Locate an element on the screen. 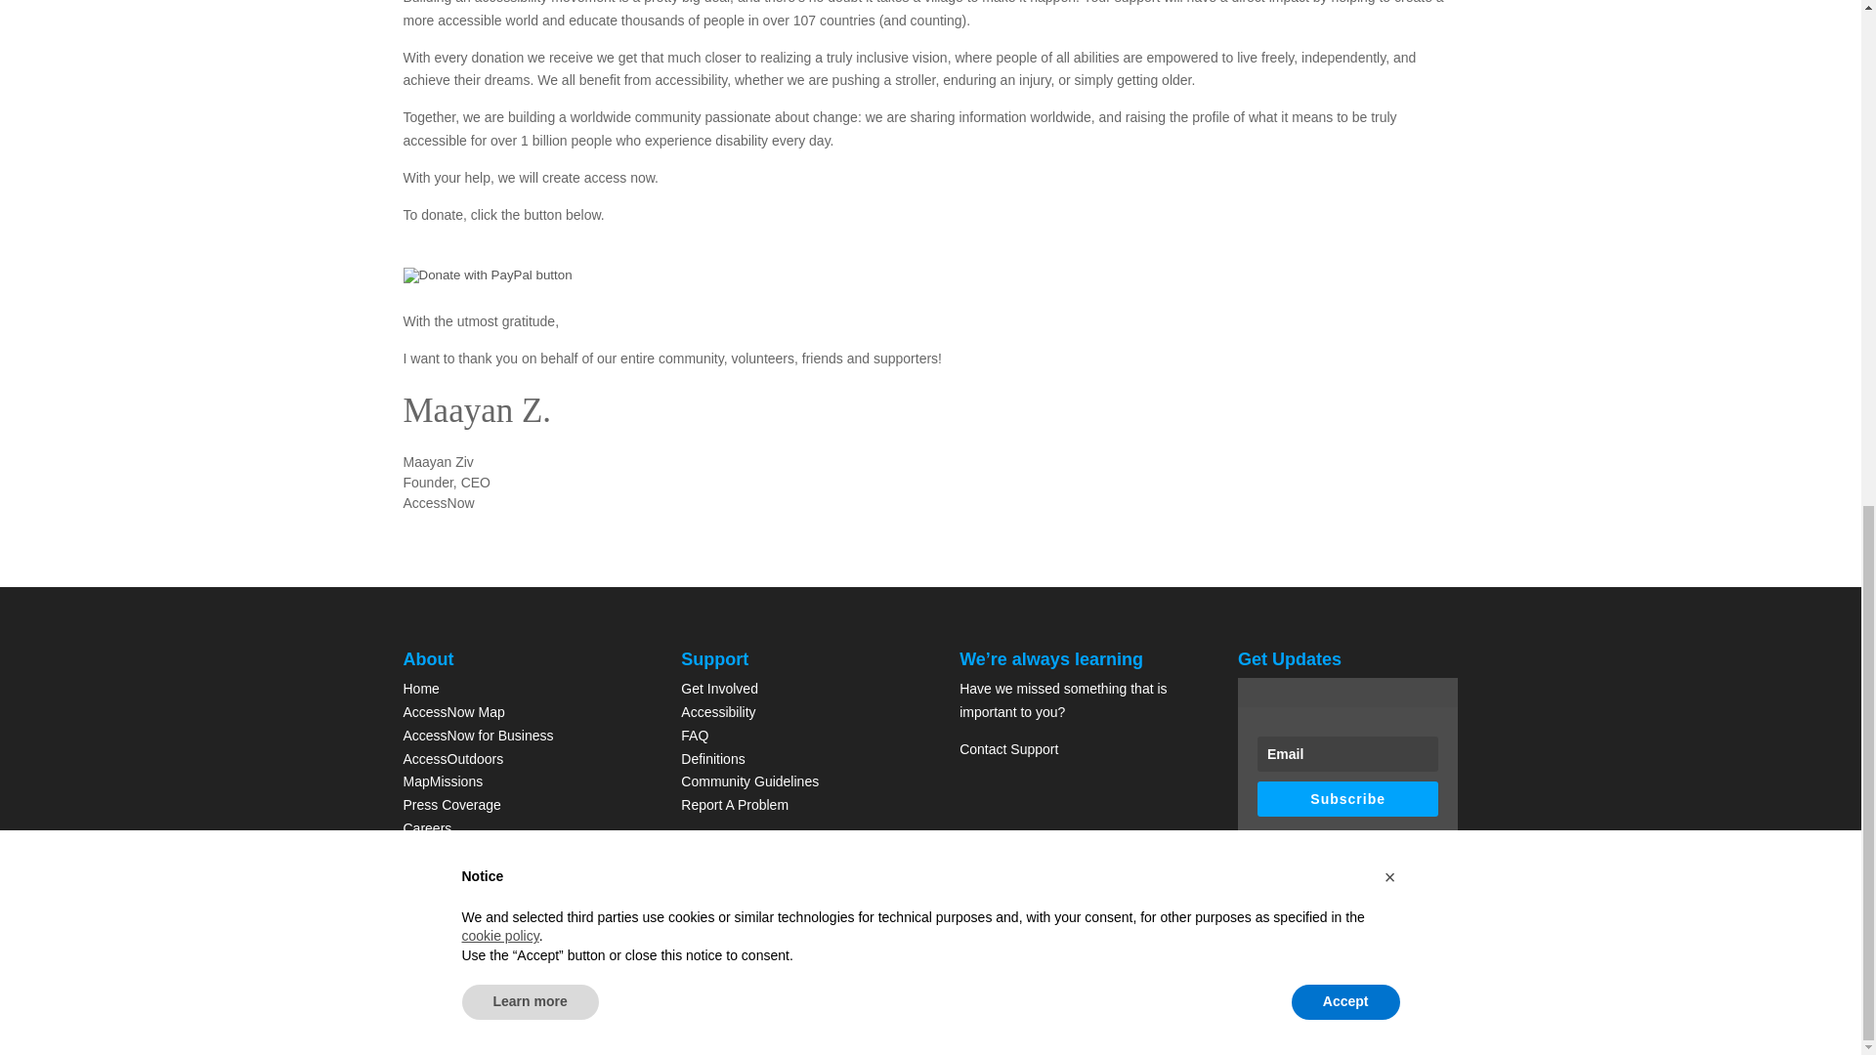  Subscribe is located at coordinates (1347, 799).